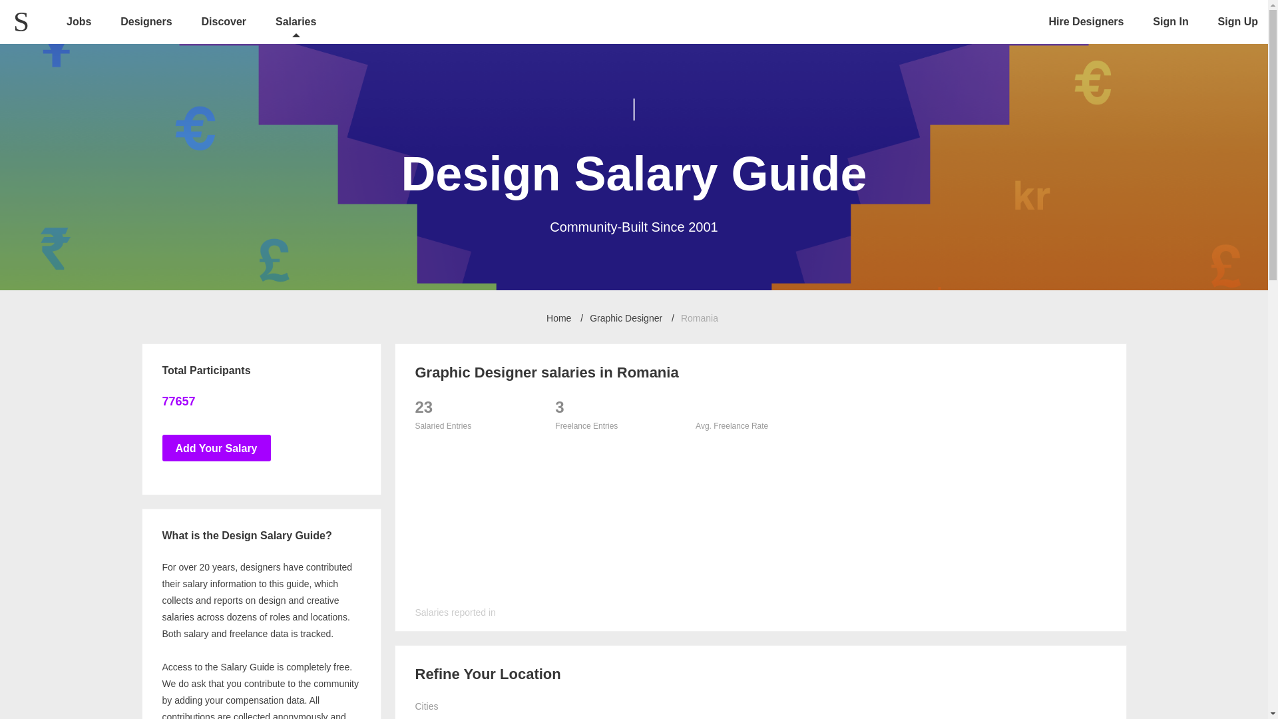 Image resolution: width=1278 pixels, height=719 pixels. I want to click on Romania, so click(700, 318).